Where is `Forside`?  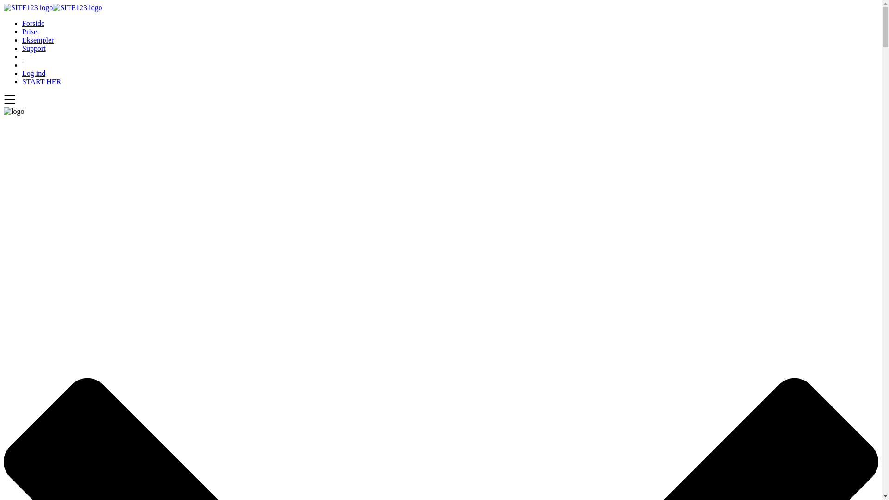
Forside is located at coordinates (33, 23).